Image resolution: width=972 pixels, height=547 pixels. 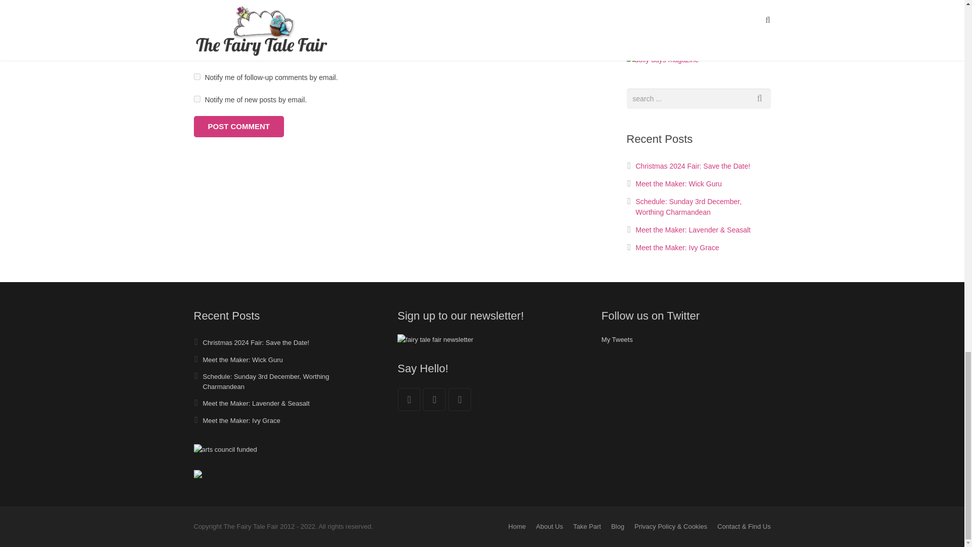 What do you see at coordinates (196, 55) in the screenshot?
I see `yes` at bounding box center [196, 55].